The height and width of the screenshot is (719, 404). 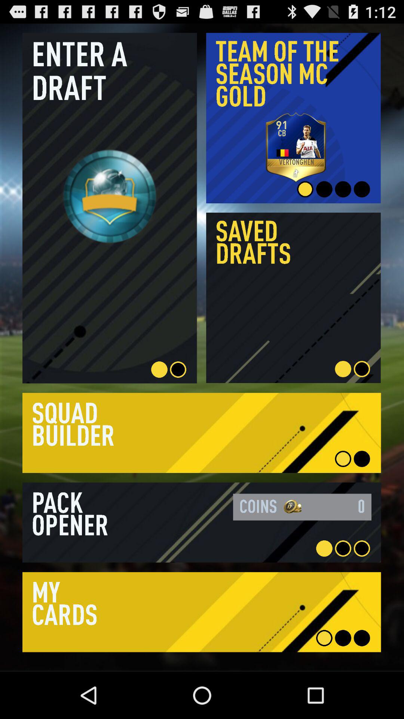 I want to click on go to my cards, so click(x=202, y=612).